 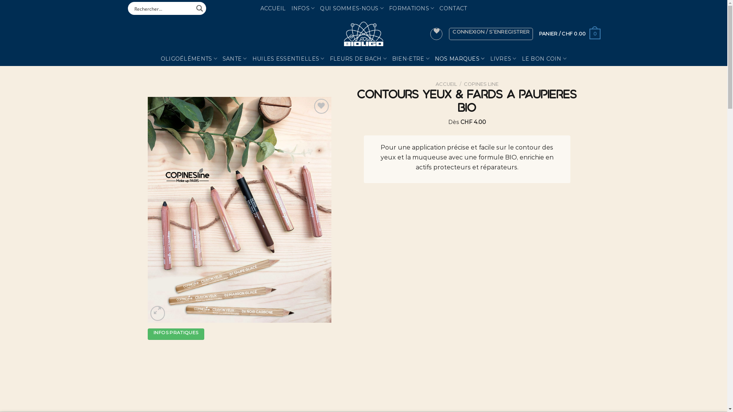 I want to click on INFOS PRATIQUES, so click(x=176, y=334).